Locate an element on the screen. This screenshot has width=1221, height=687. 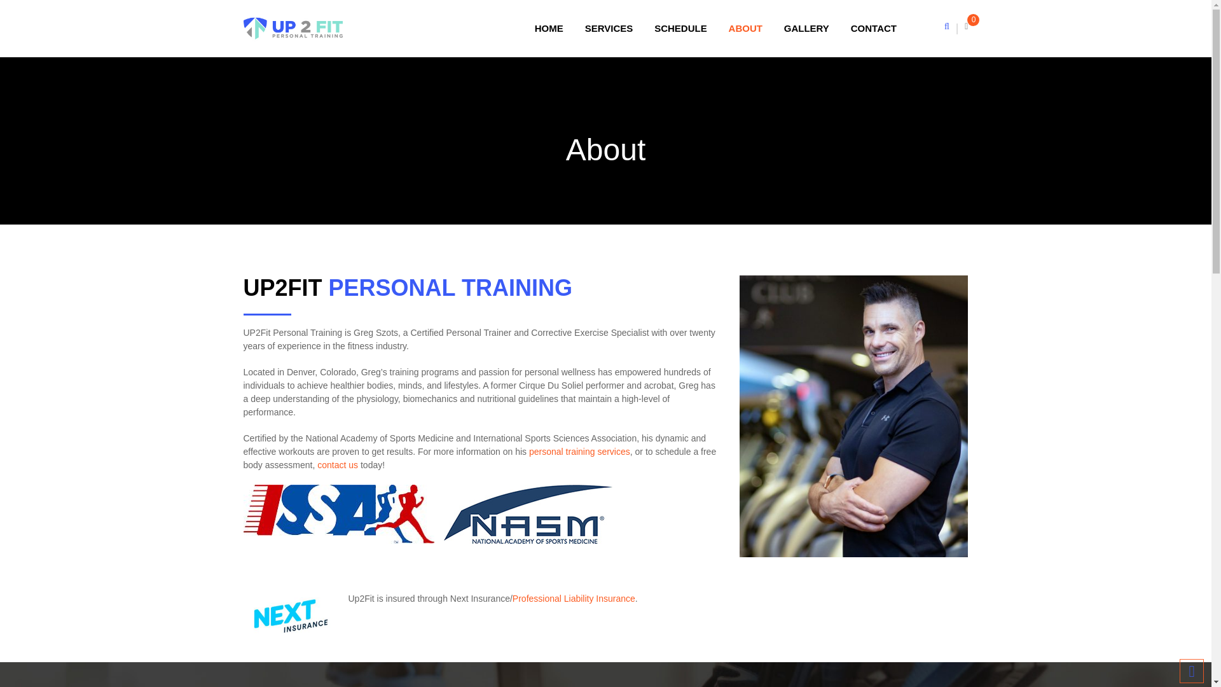
contact us is located at coordinates (337, 464).